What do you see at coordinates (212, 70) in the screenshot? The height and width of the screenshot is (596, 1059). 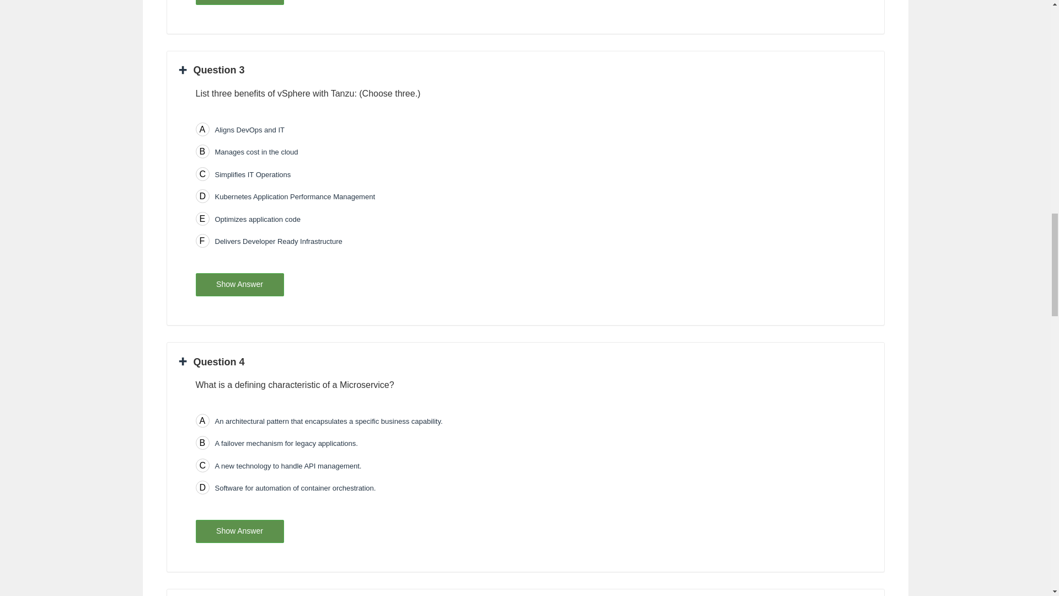 I see `Question 3` at bounding box center [212, 70].